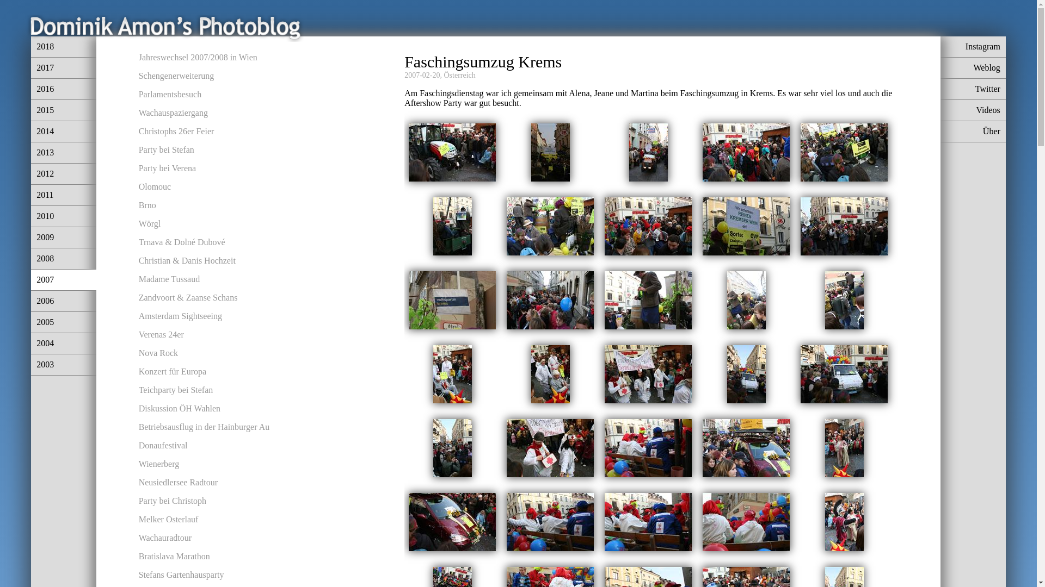 Image resolution: width=1045 pixels, height=587 pixels. Describe the element at coordinates (64, 322) in the screenshot. I see `2005` at that location.